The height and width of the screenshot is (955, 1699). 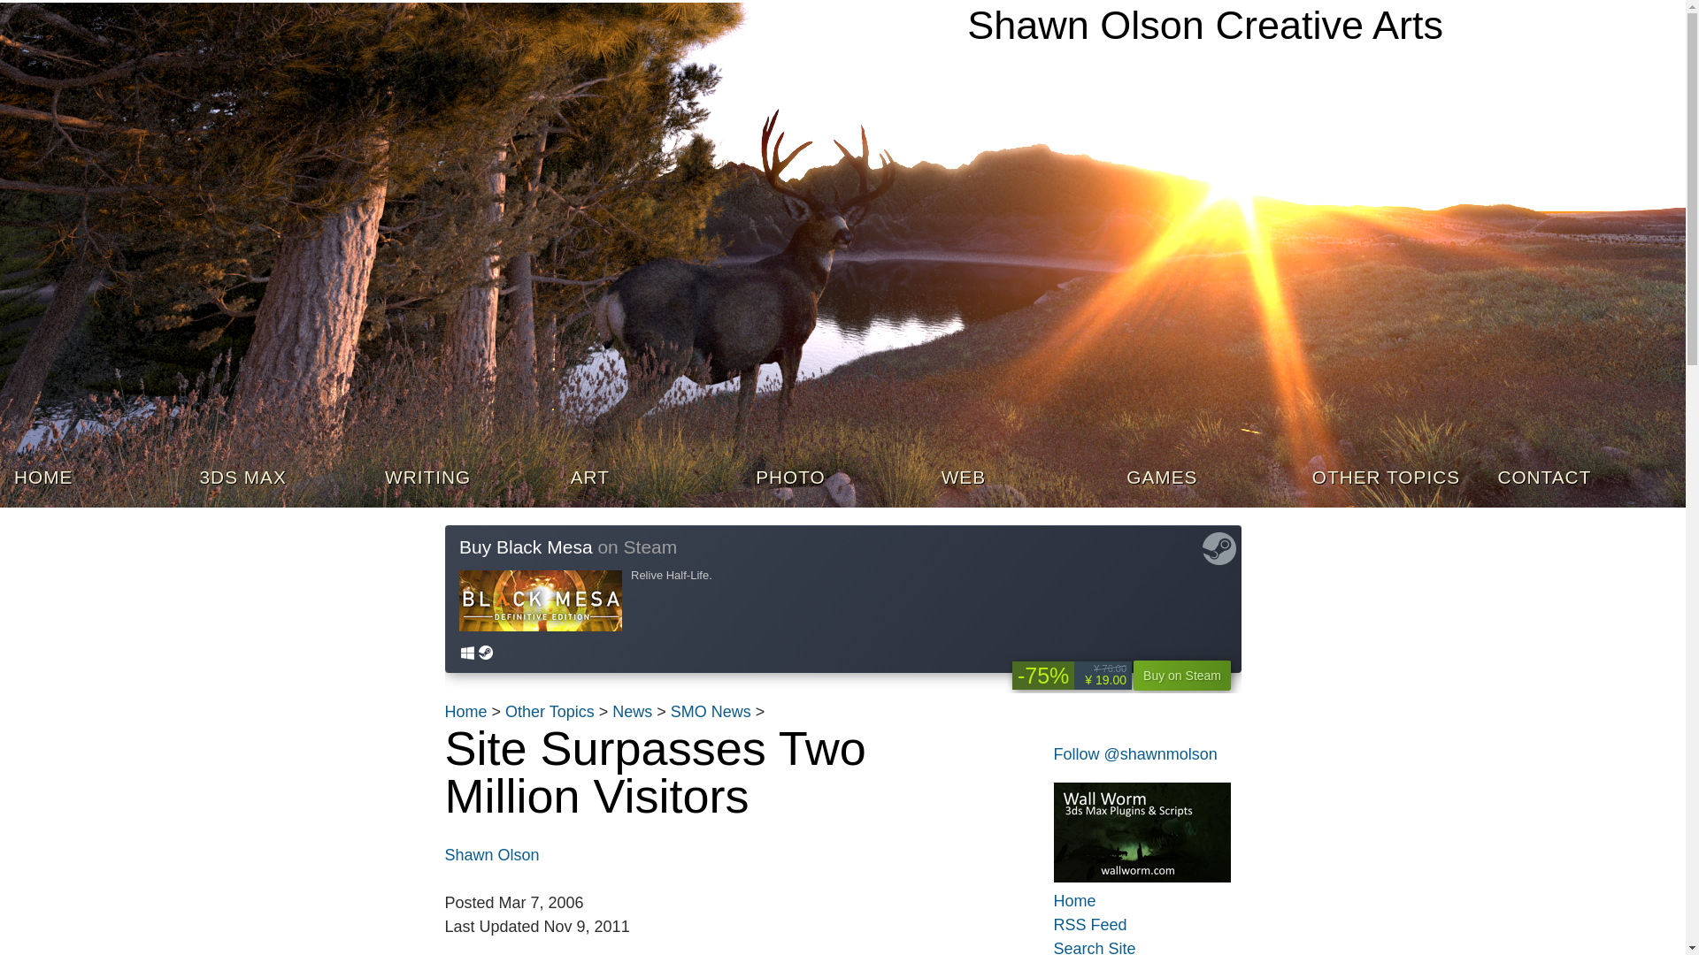 I want to click on Home, so click(x=1134, y=900).